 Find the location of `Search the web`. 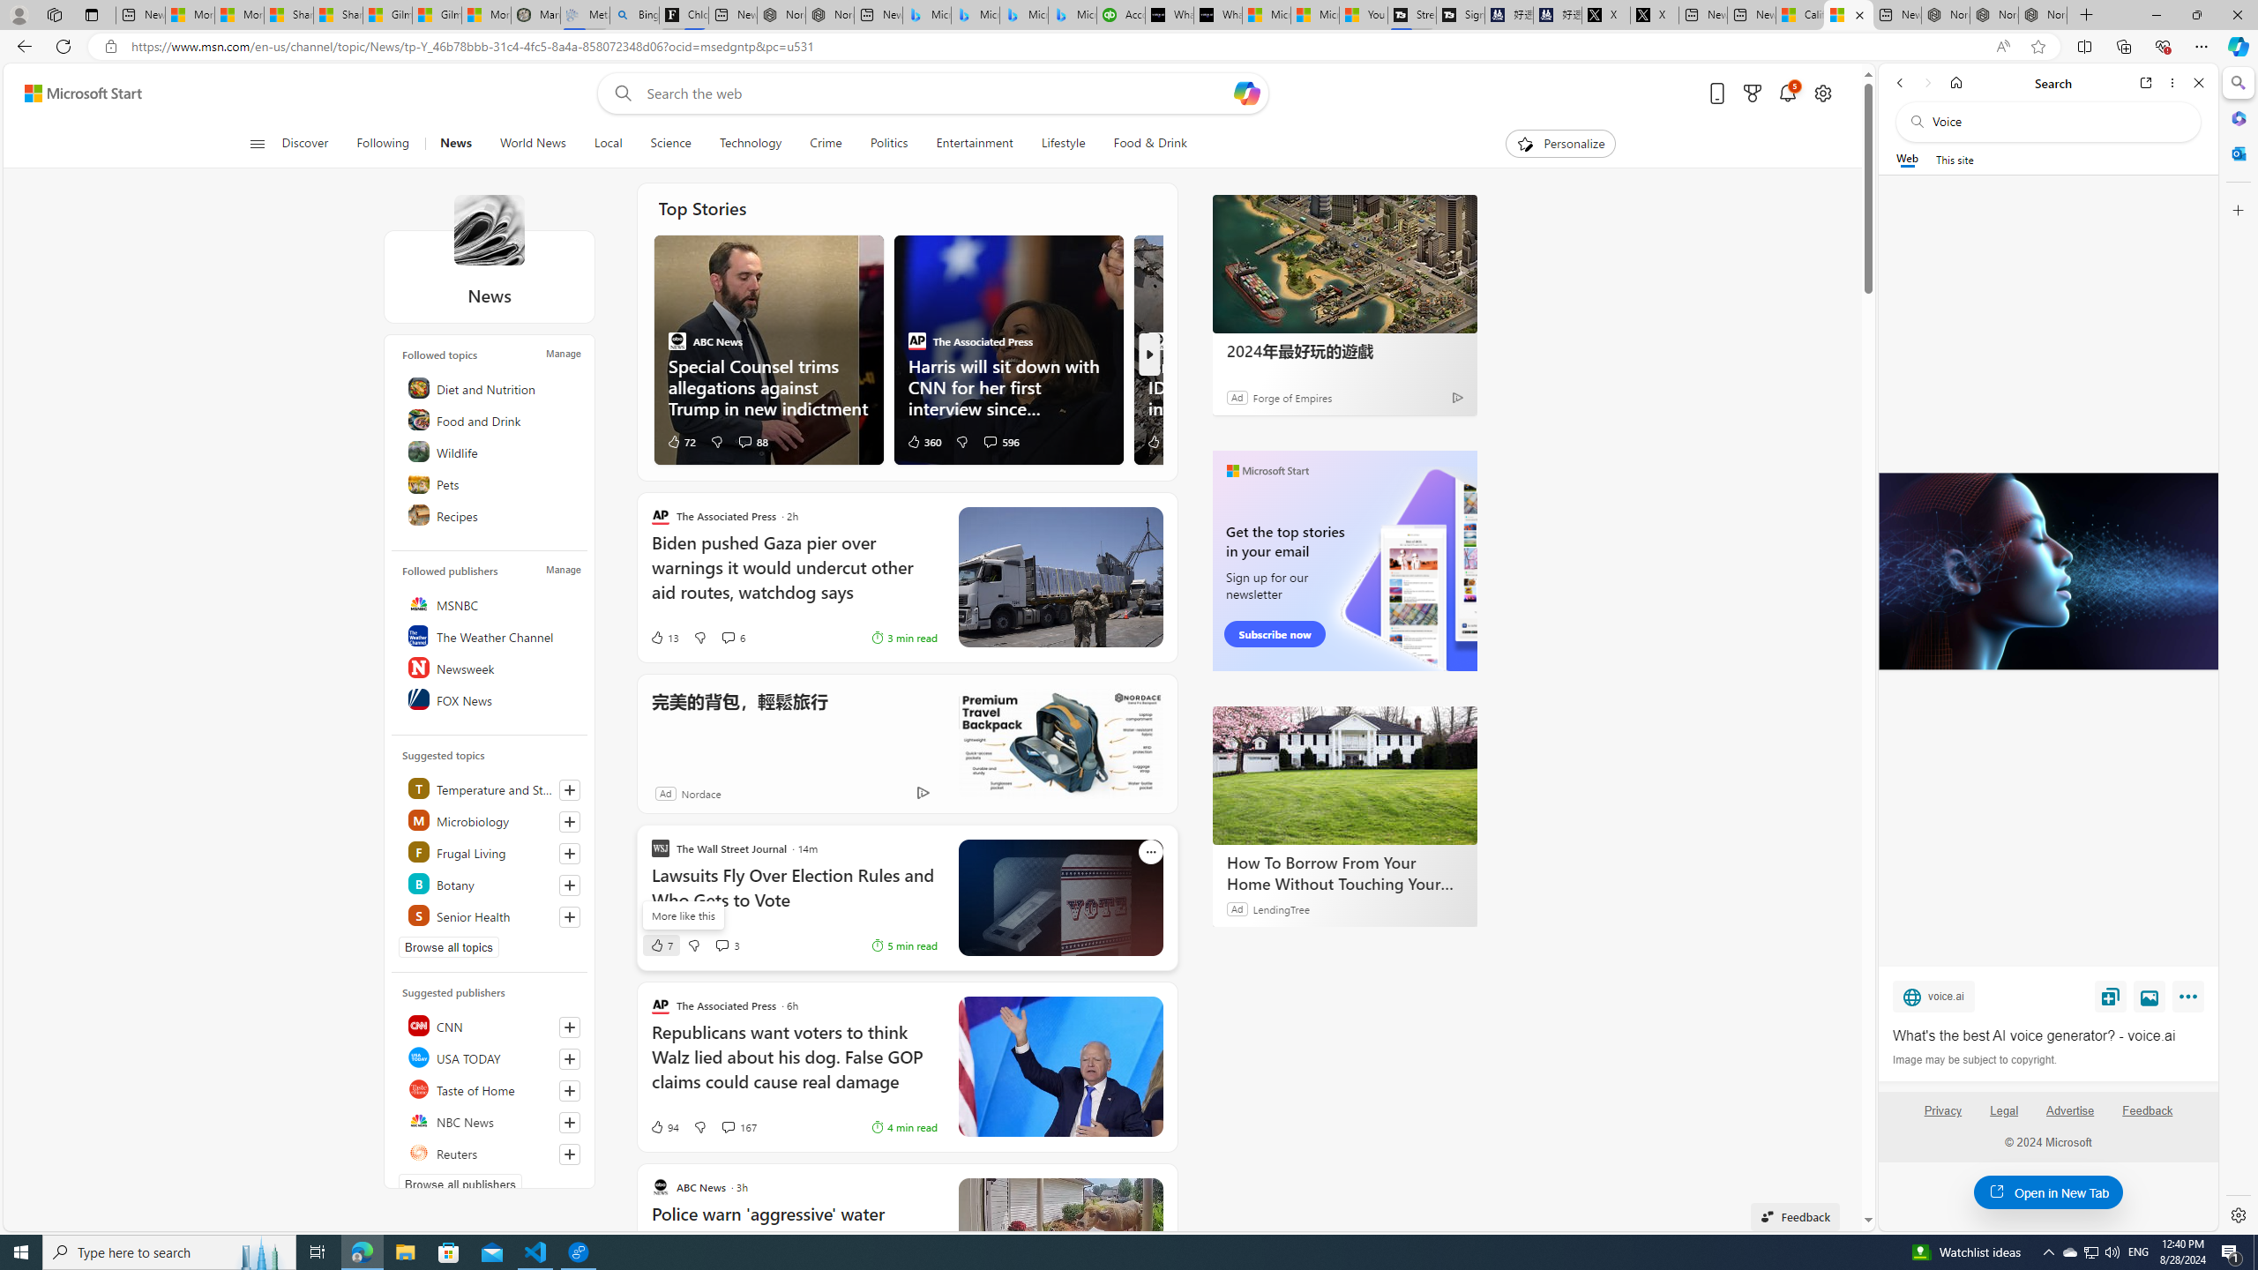

Search the web is located at coordinates (2057, 122).